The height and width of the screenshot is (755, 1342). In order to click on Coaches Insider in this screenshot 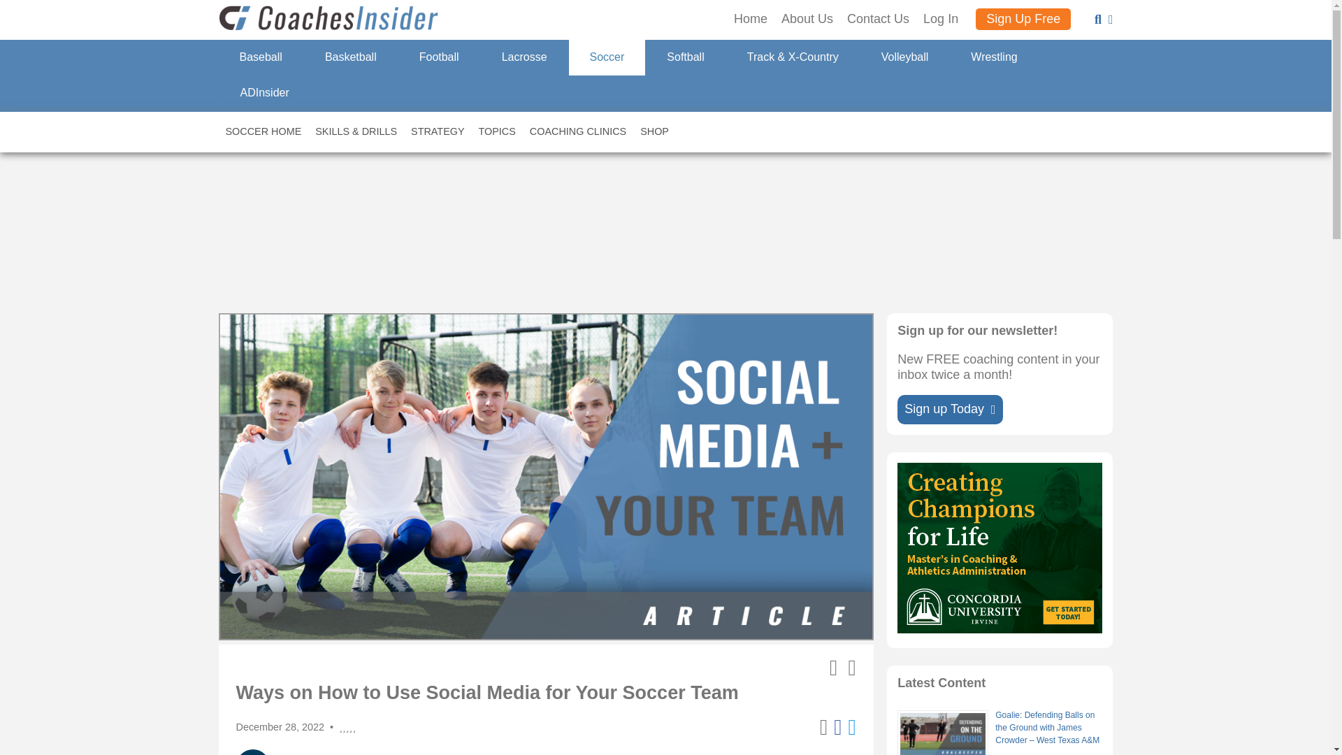, I will do `click(329, 20)`.